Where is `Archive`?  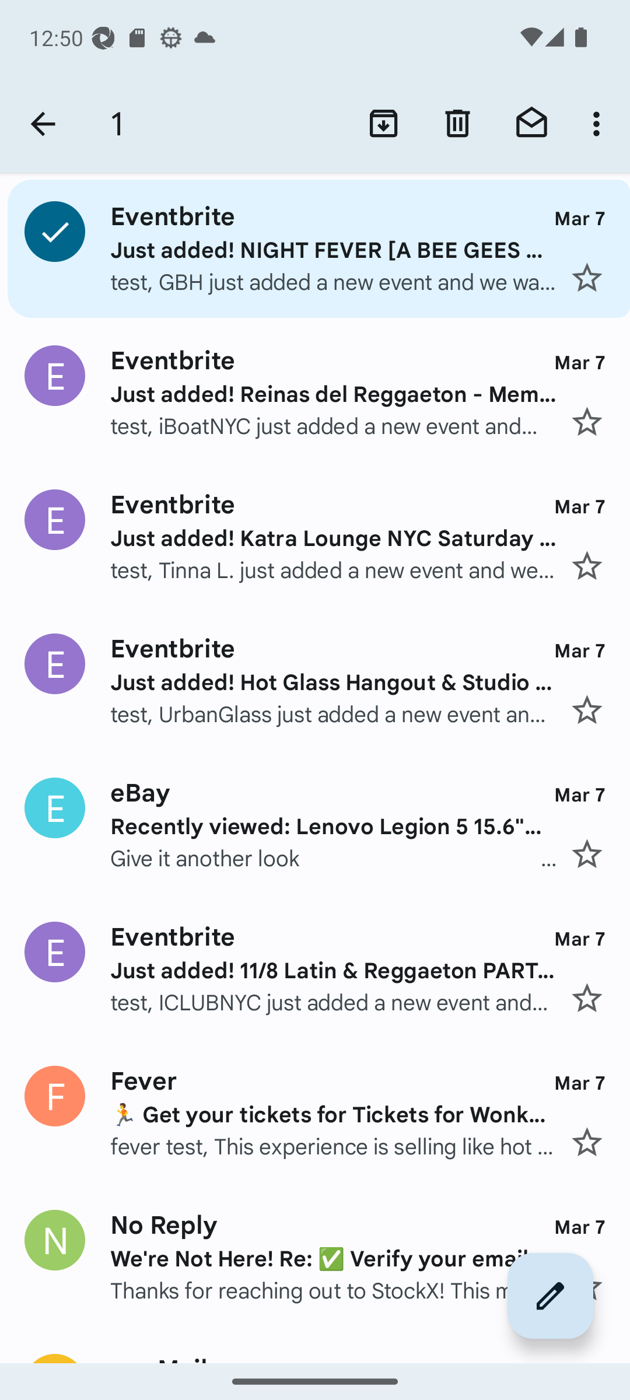
Archive is located at coordinates (384, 124).